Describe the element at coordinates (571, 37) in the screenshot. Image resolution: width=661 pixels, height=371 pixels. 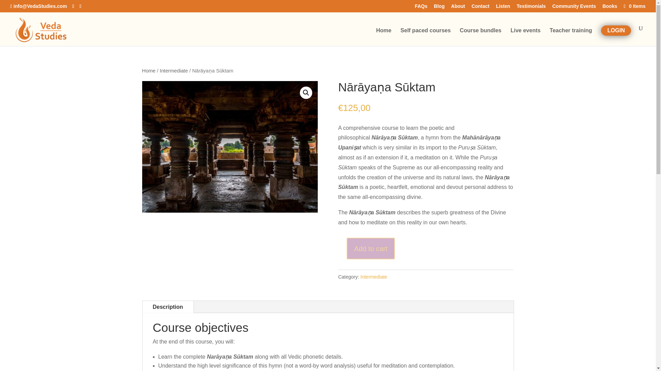
I see `Teacher training` at that location.